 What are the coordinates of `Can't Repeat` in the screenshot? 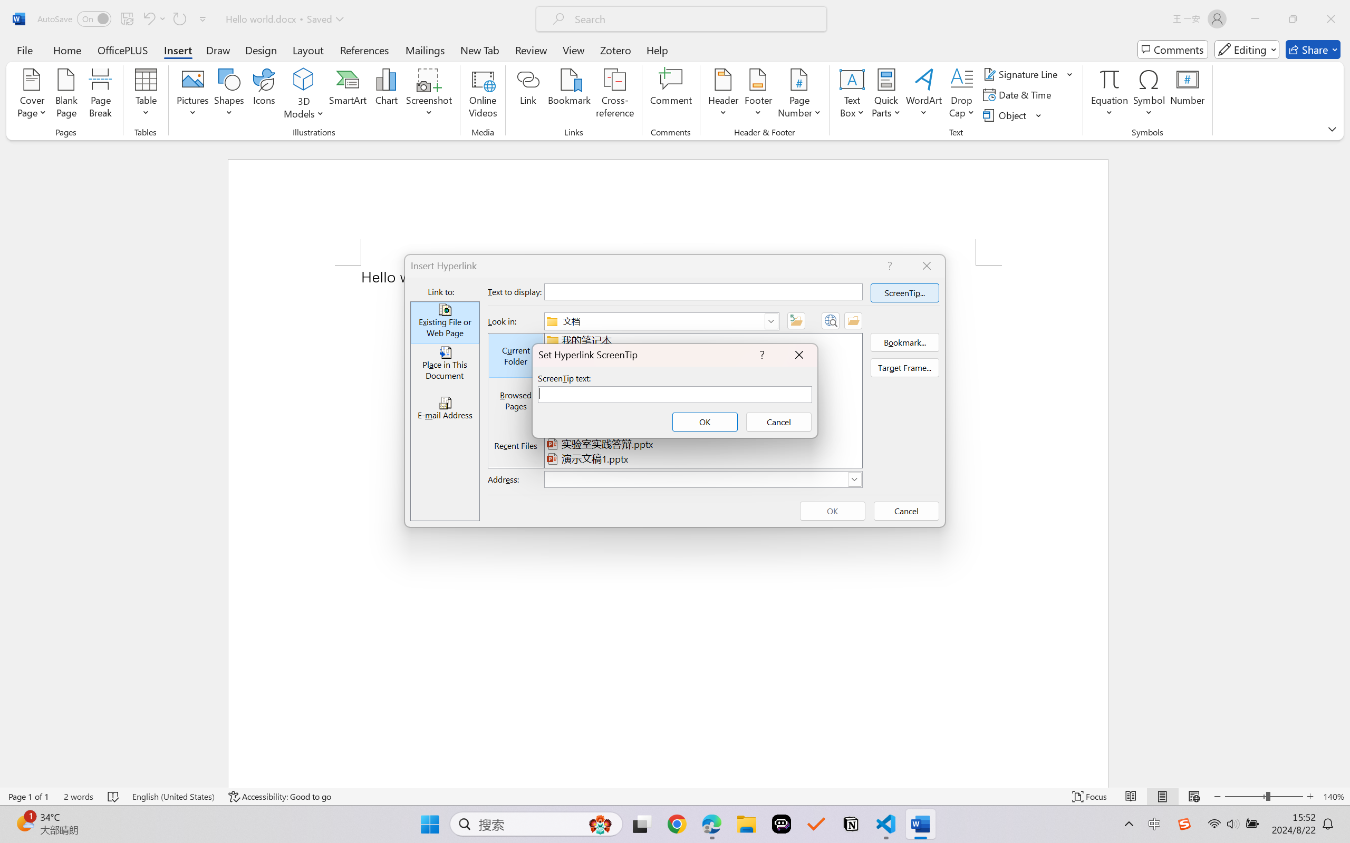 It's located at (179, 19).